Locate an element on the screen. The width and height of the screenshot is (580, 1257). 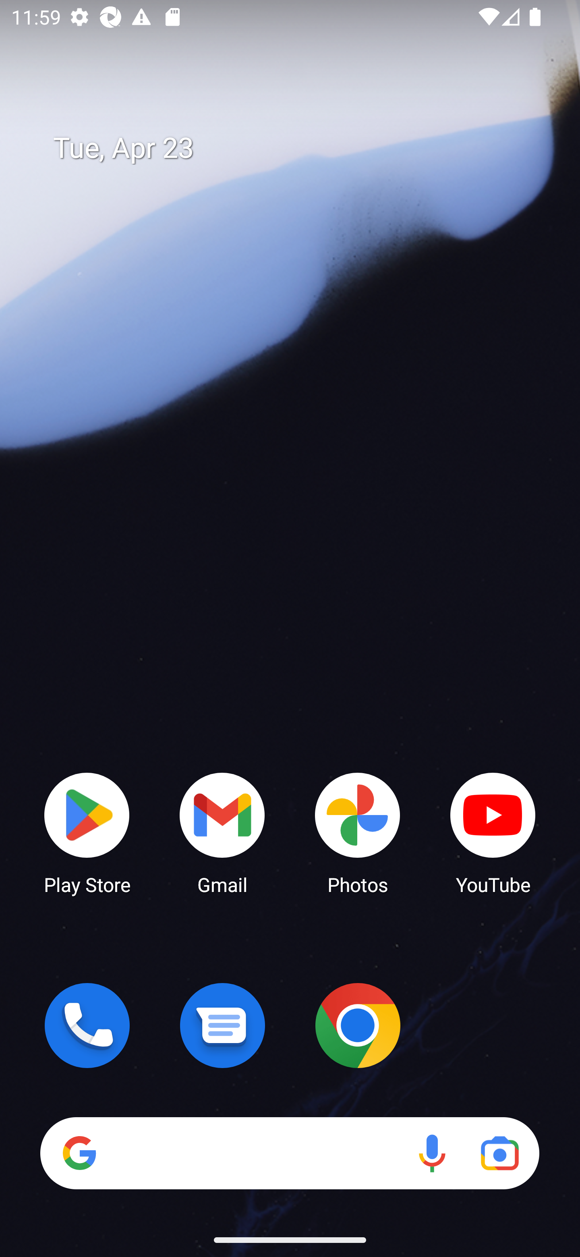
Messages is located at coordinates (222, 1025).